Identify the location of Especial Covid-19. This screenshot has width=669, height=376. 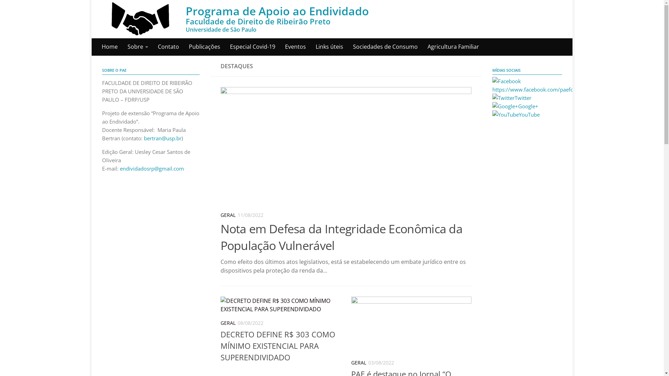
(253, 47).